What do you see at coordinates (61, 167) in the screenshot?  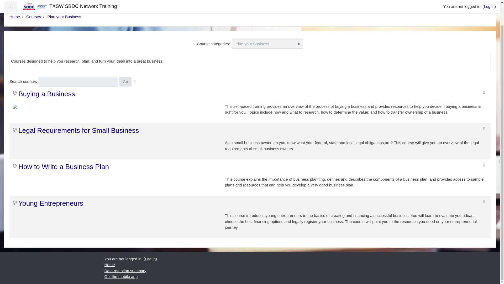 I see `How to Write a Business Plan` at bounding box center [61, 167].